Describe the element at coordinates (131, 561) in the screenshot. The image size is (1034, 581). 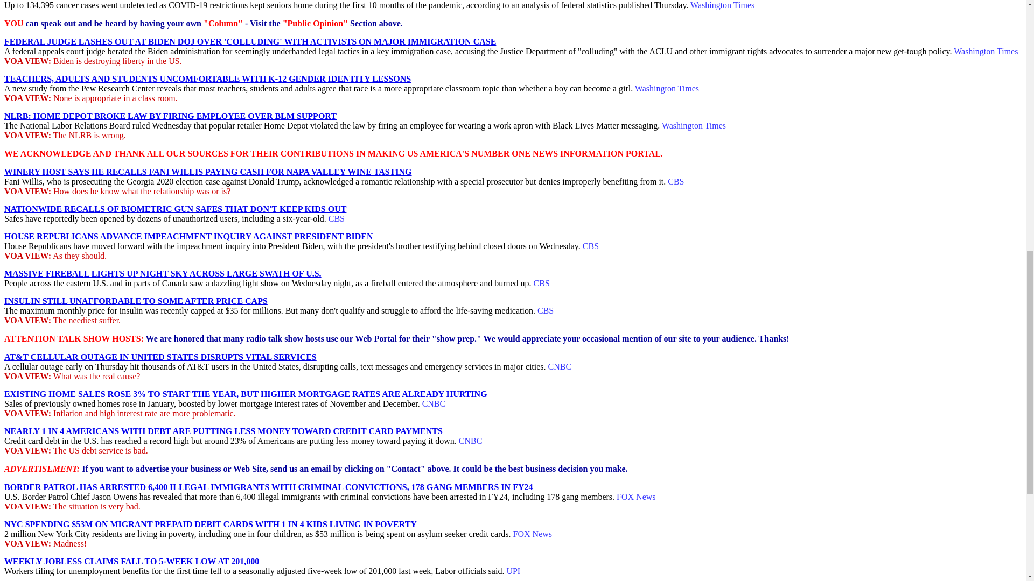
I see `WEEKLY JOBLESS CLAIMS FALL TO 5-WEEK LOW AT 201,000` at that location.